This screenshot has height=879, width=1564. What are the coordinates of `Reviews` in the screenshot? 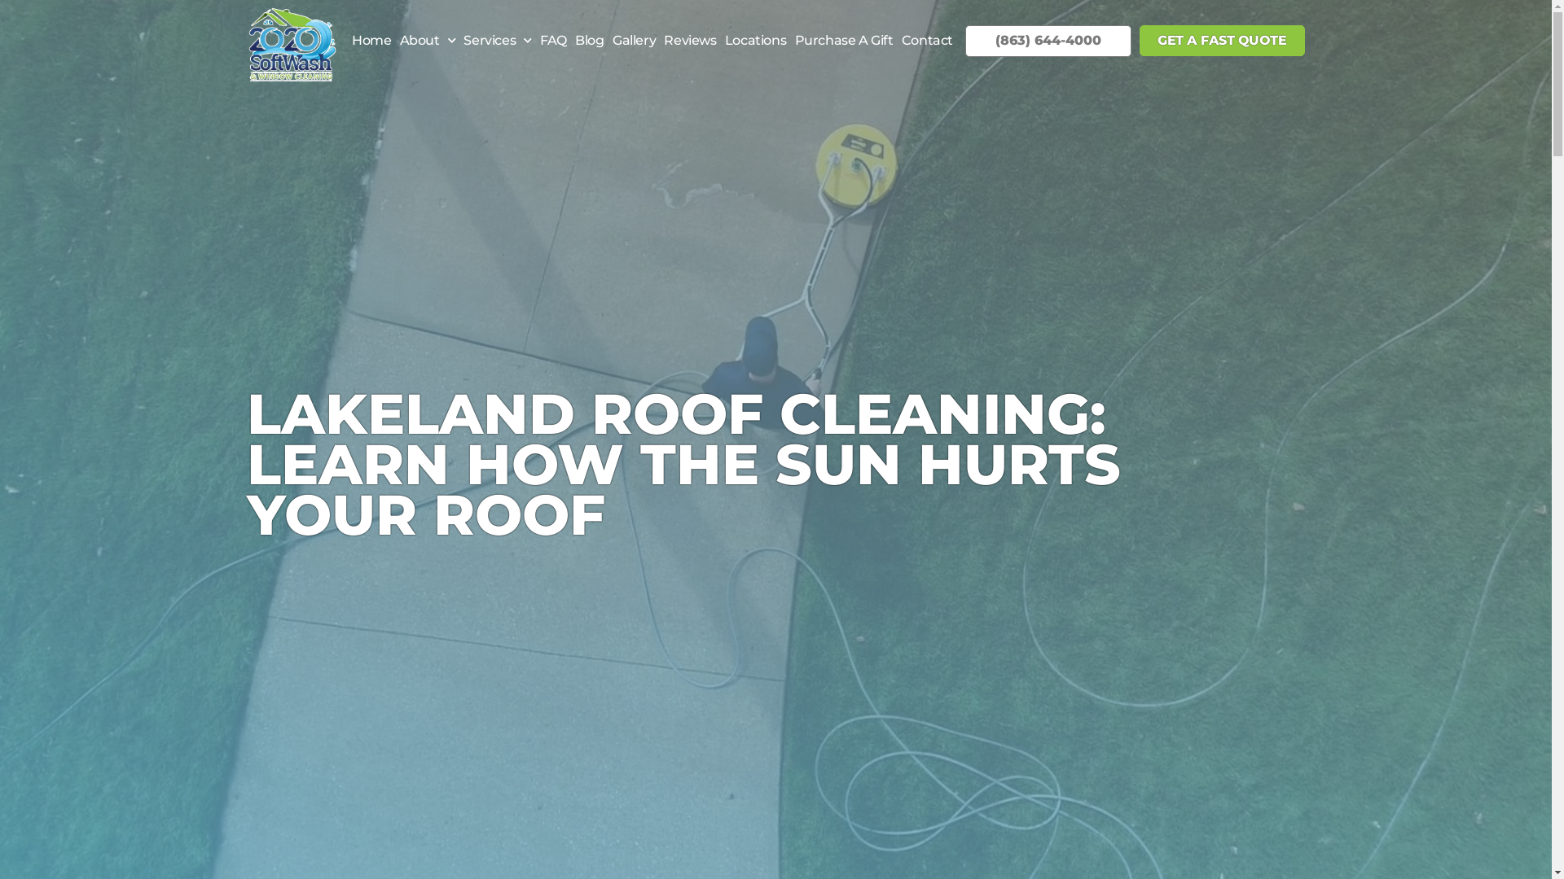 It's located at (690, 41).